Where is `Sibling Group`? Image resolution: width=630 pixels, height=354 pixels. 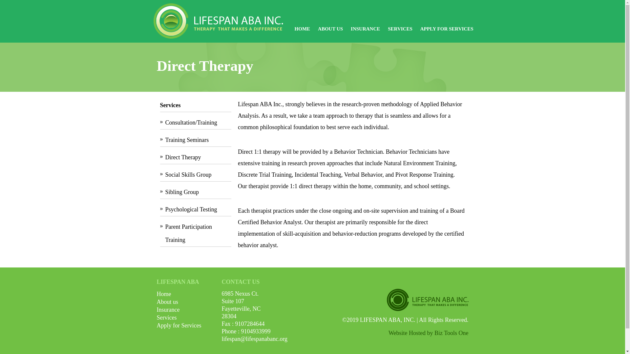 Sibling Group is located at coordinates (198, 192).